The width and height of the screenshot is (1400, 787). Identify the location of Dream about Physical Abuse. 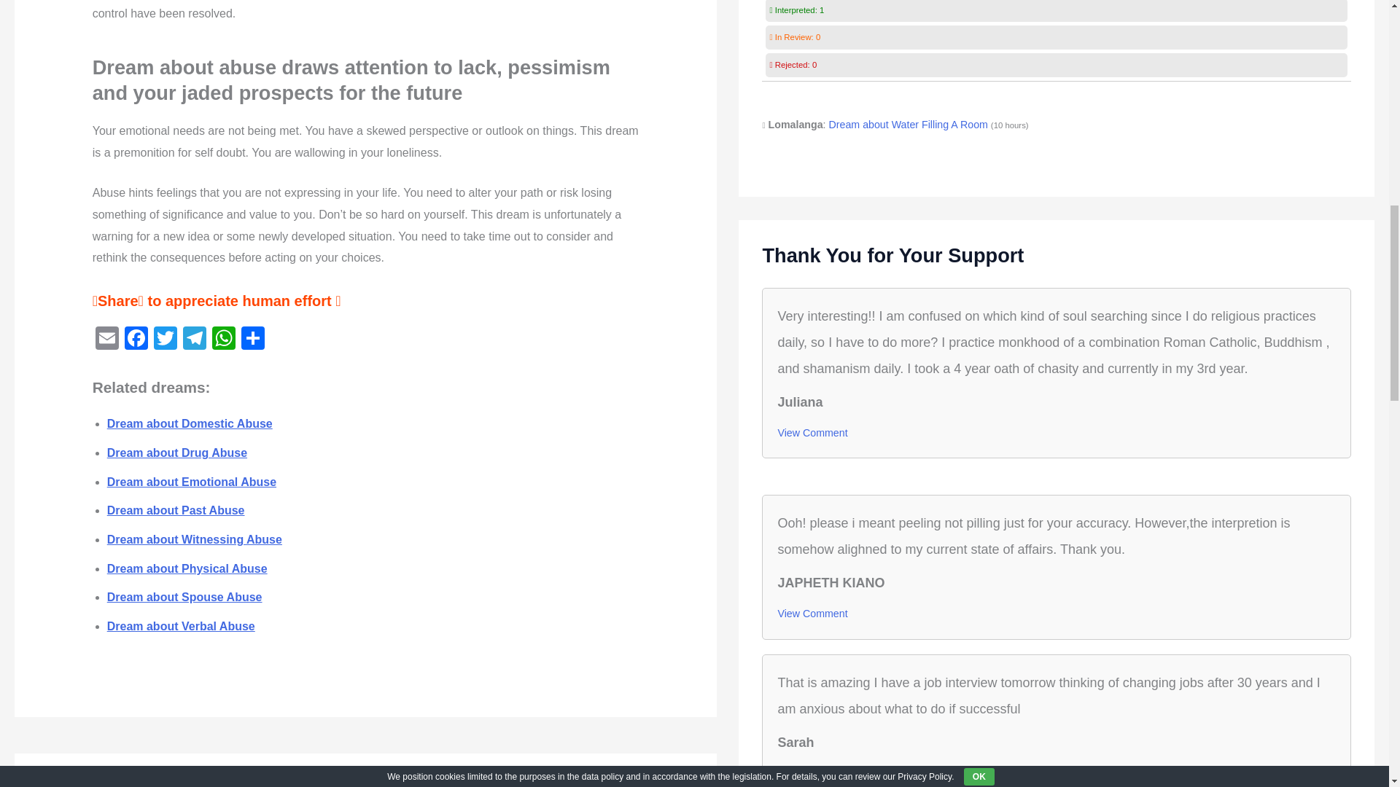
(187, 568).